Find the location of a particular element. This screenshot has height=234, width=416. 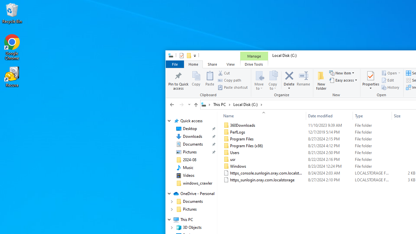

Copy to is located at coordinates (273, 80).